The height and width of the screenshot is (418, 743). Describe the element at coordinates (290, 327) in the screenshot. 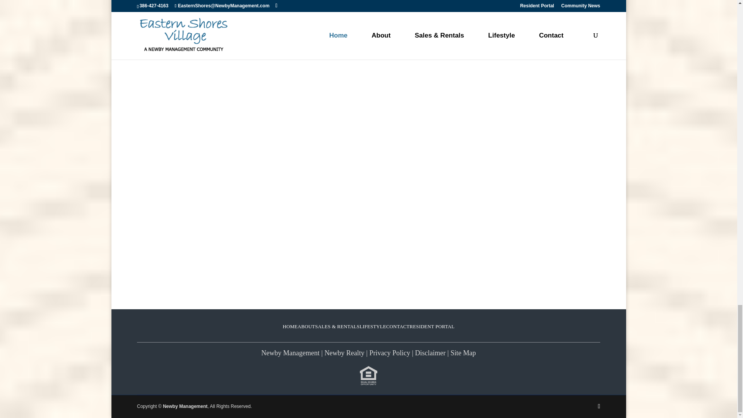

I see `HOME` at that location.